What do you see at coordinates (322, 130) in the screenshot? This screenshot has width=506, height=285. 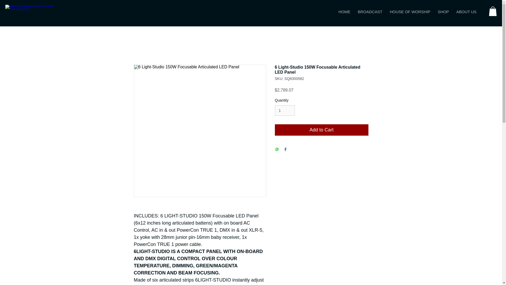 I see `HOME` at bounding box center [322, 130].